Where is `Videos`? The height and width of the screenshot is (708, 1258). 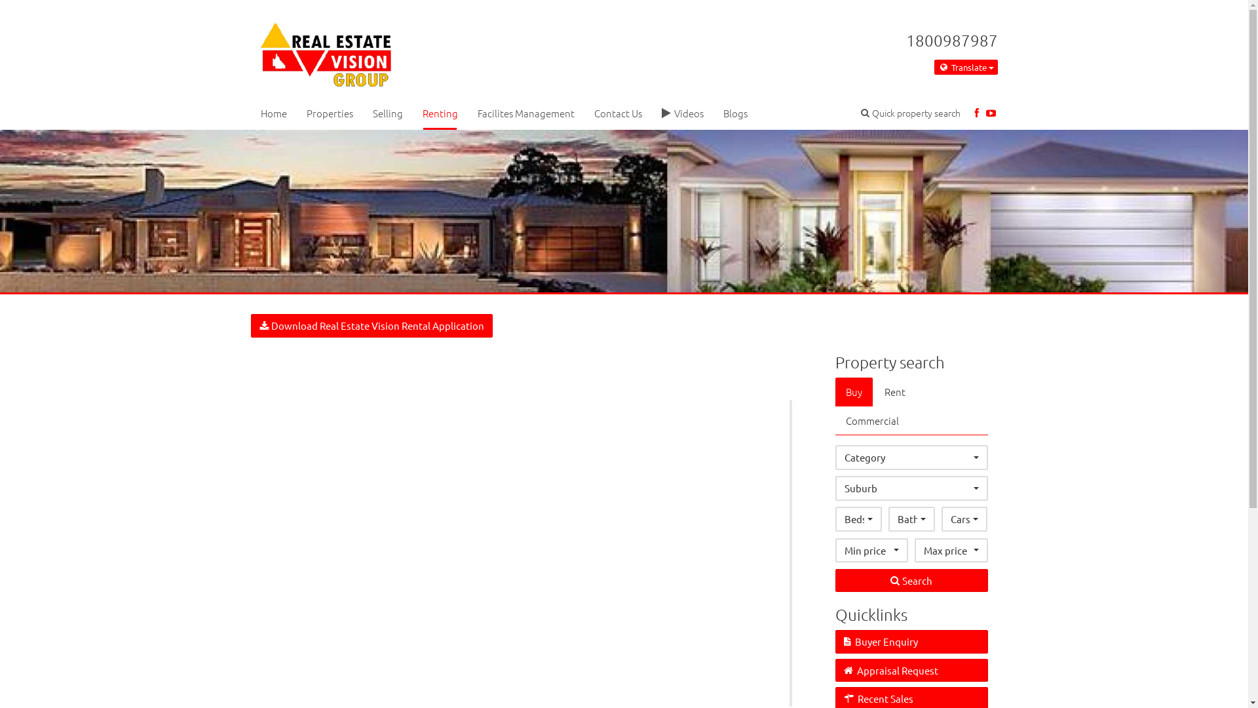
Videos is located at coordinates (682, 113).